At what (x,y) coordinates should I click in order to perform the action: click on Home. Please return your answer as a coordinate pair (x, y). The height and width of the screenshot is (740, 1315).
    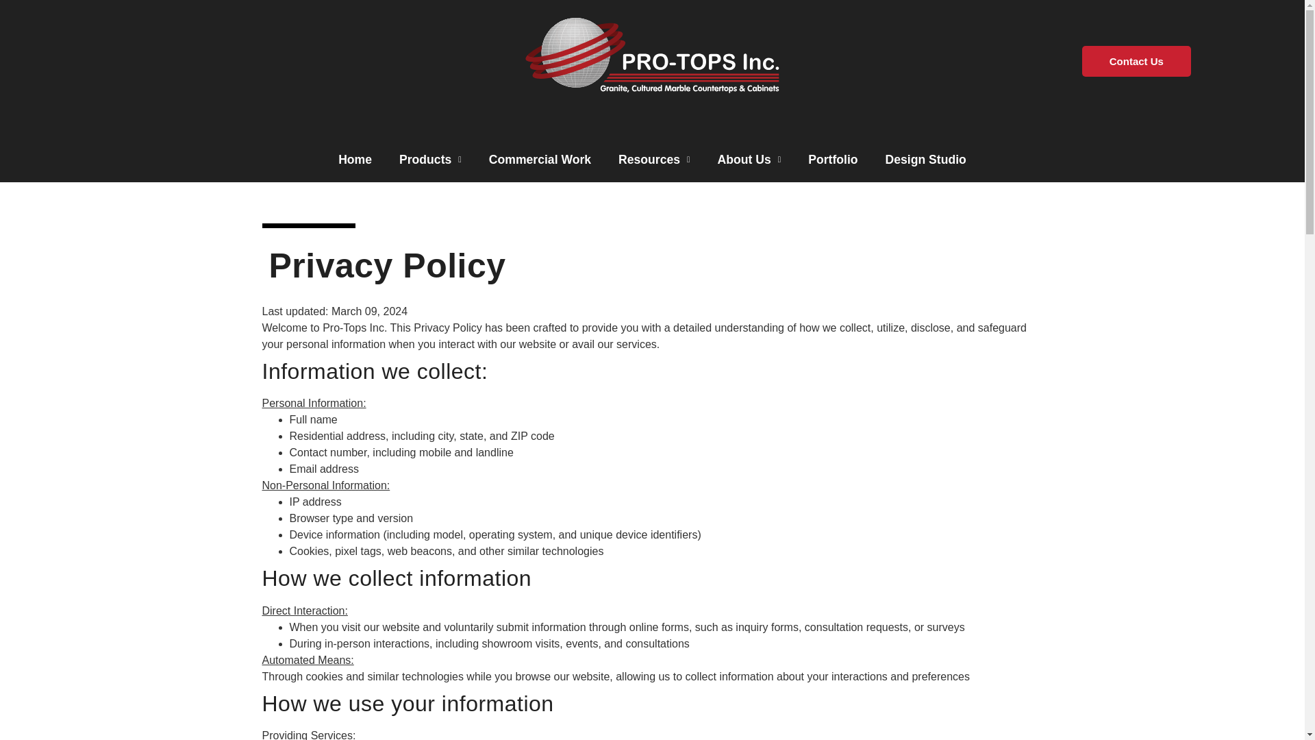
    Looking at the image, I should click on (355, 159).